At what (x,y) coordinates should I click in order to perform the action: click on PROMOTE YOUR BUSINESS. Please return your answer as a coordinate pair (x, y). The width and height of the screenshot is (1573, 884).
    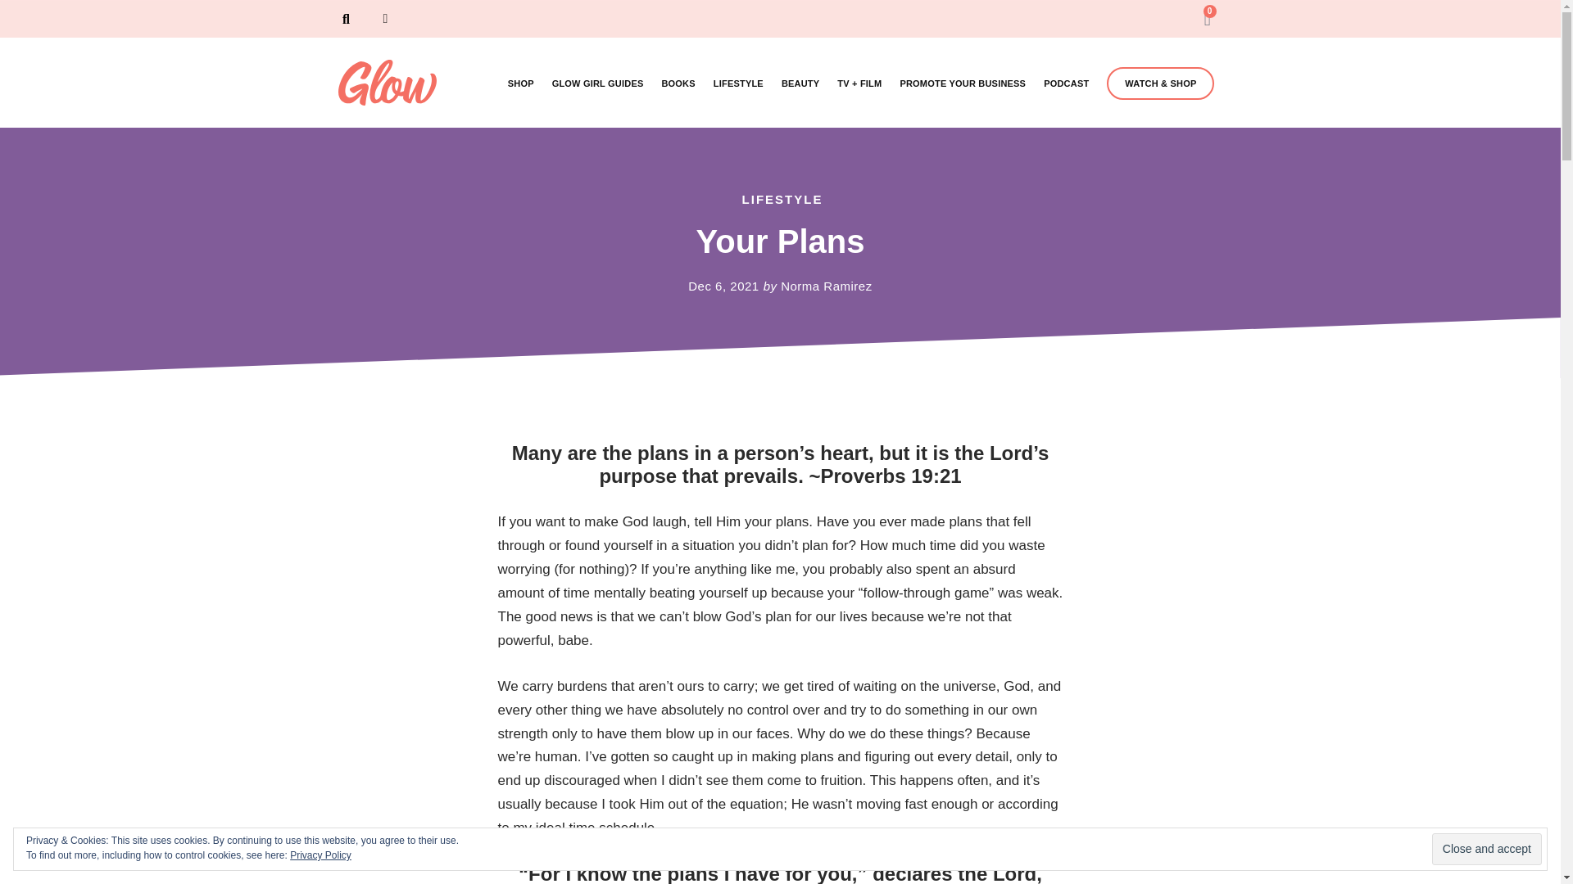
    Looking at the image, I should click on (962, 83).